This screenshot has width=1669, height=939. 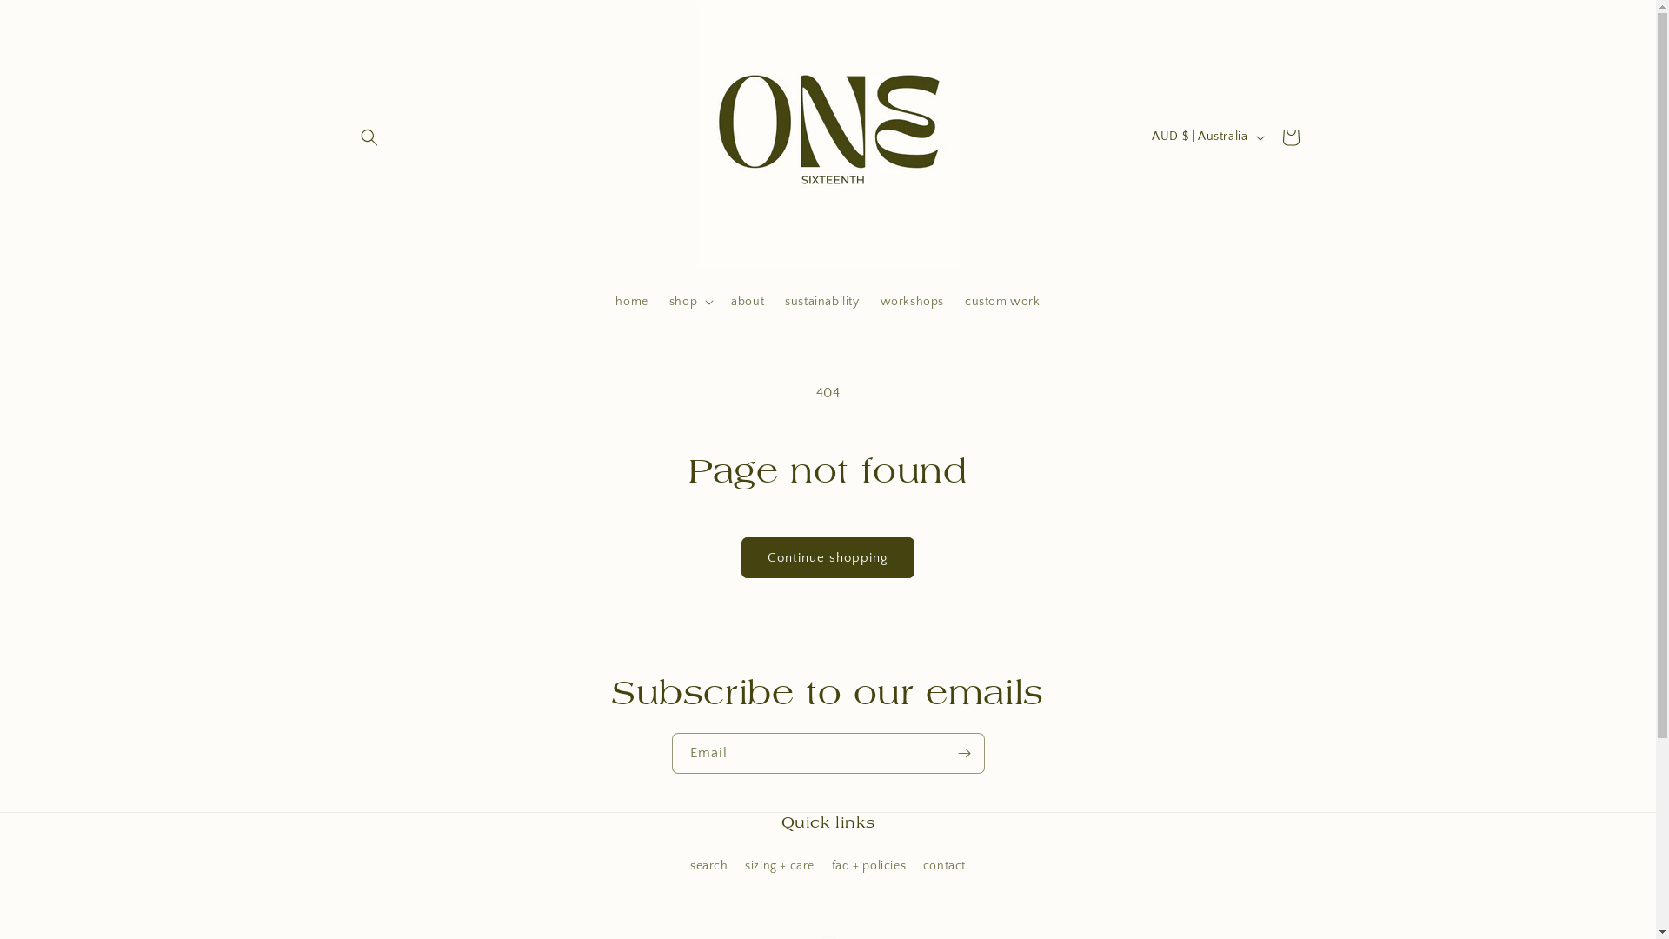 What do you see at coordinates (828, 558) in the screenshot?
I see `Continue shopping` at bounding box center [828, 558].